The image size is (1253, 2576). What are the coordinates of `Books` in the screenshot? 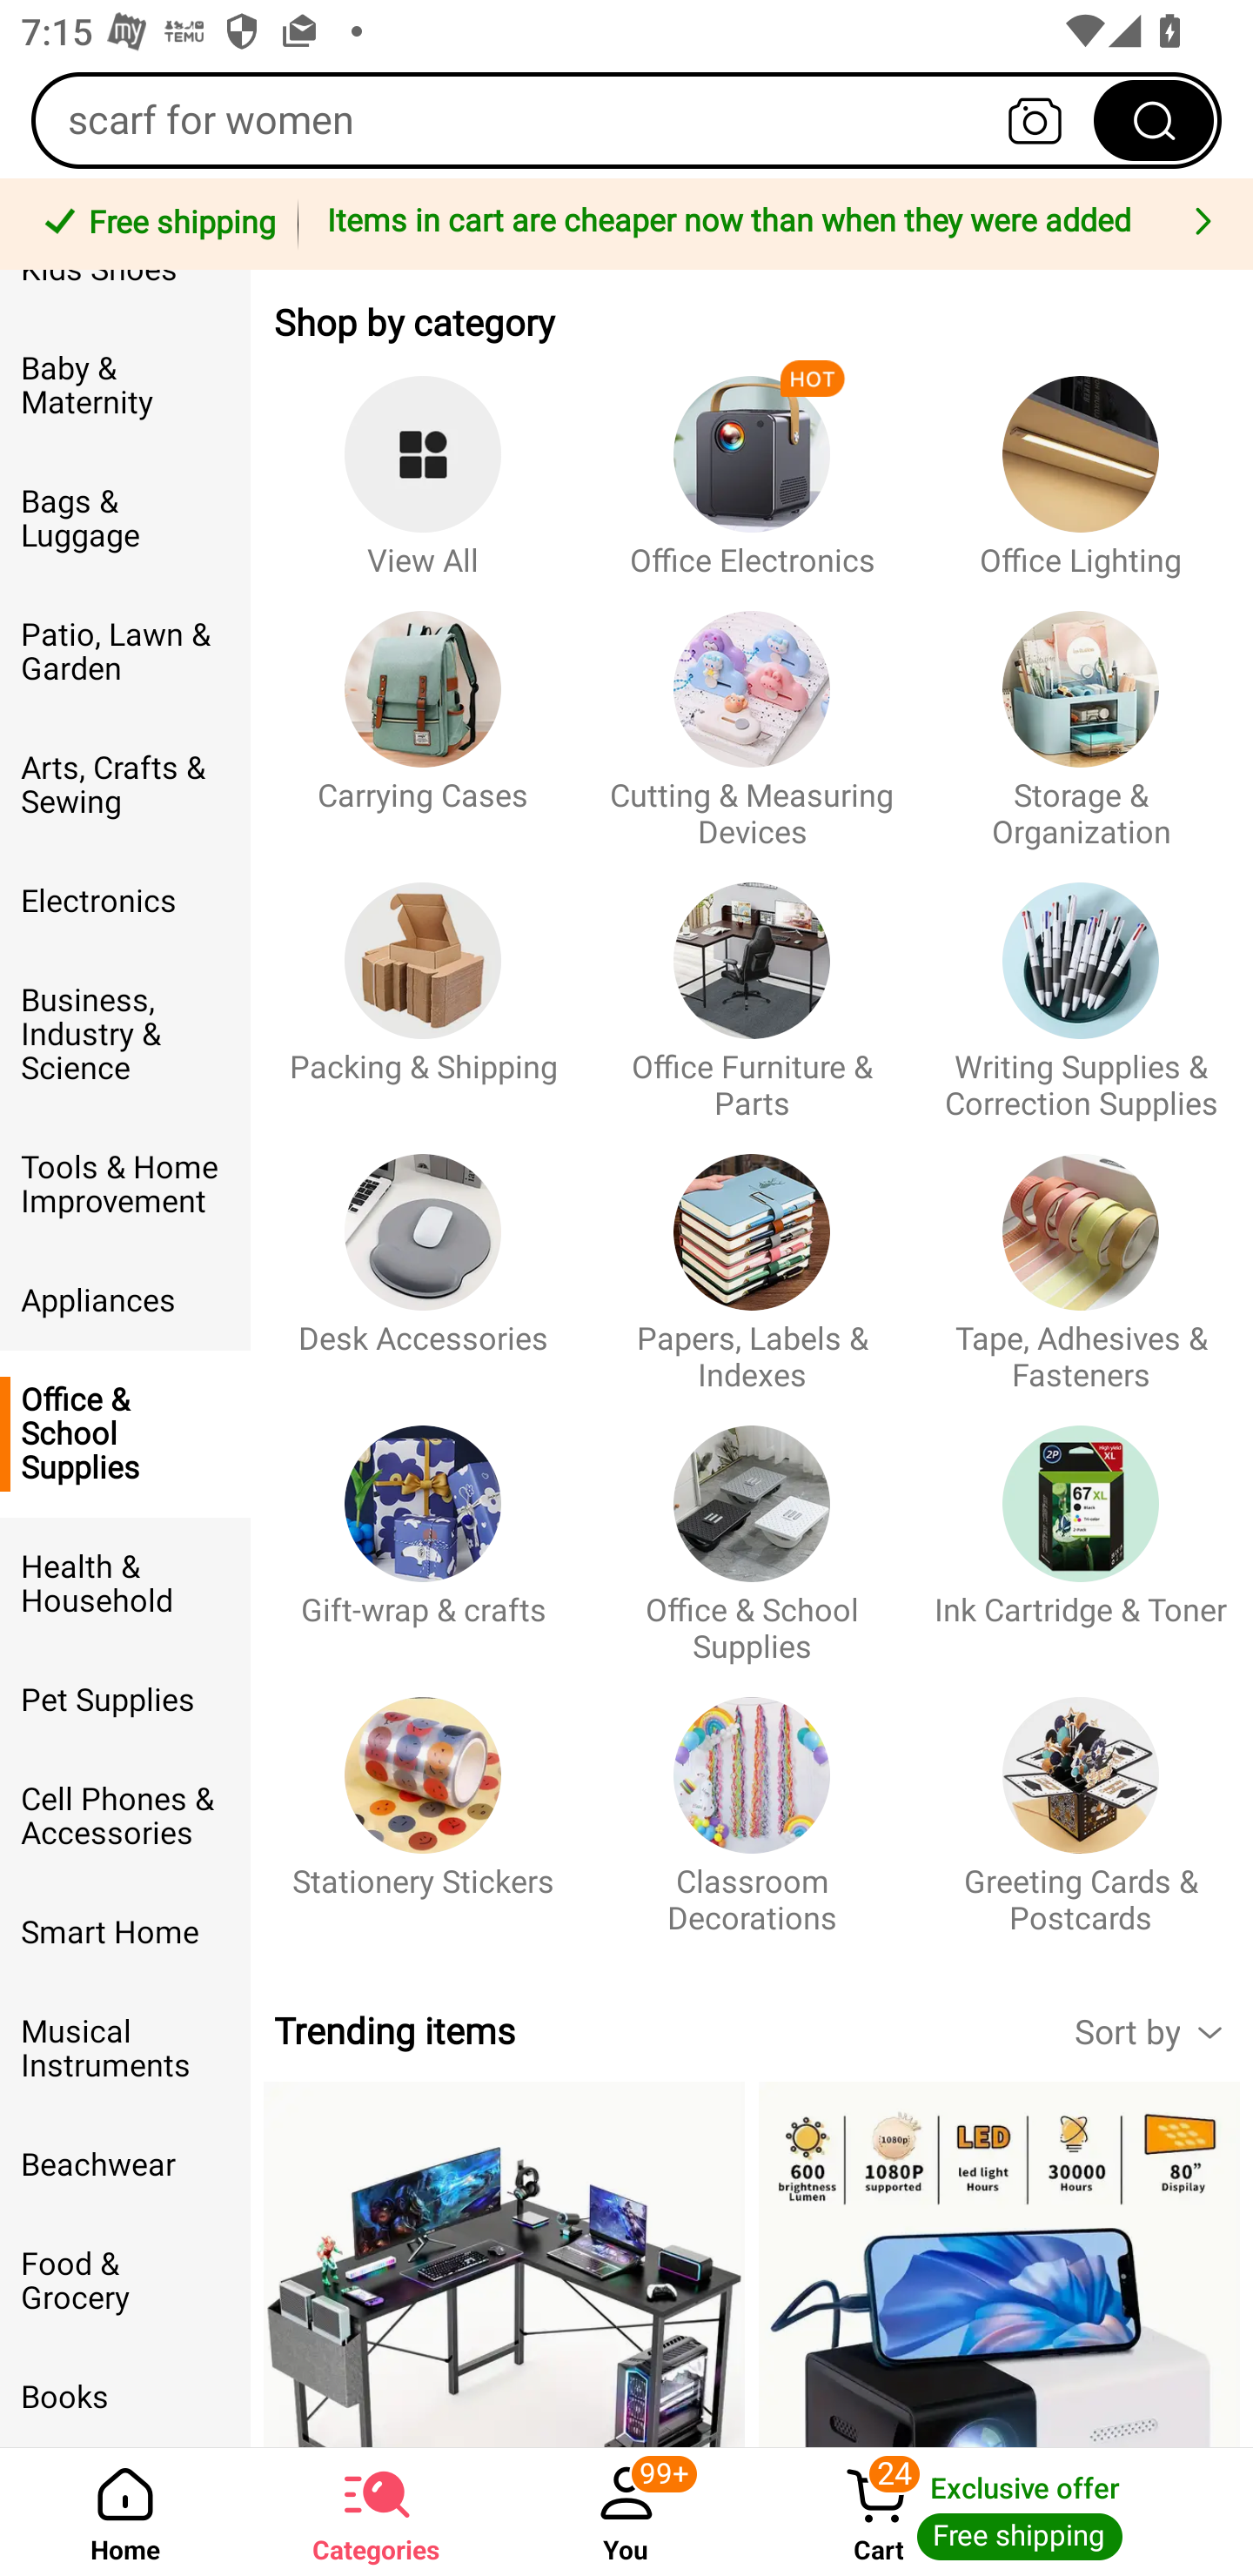 It's located at (125, 2397).